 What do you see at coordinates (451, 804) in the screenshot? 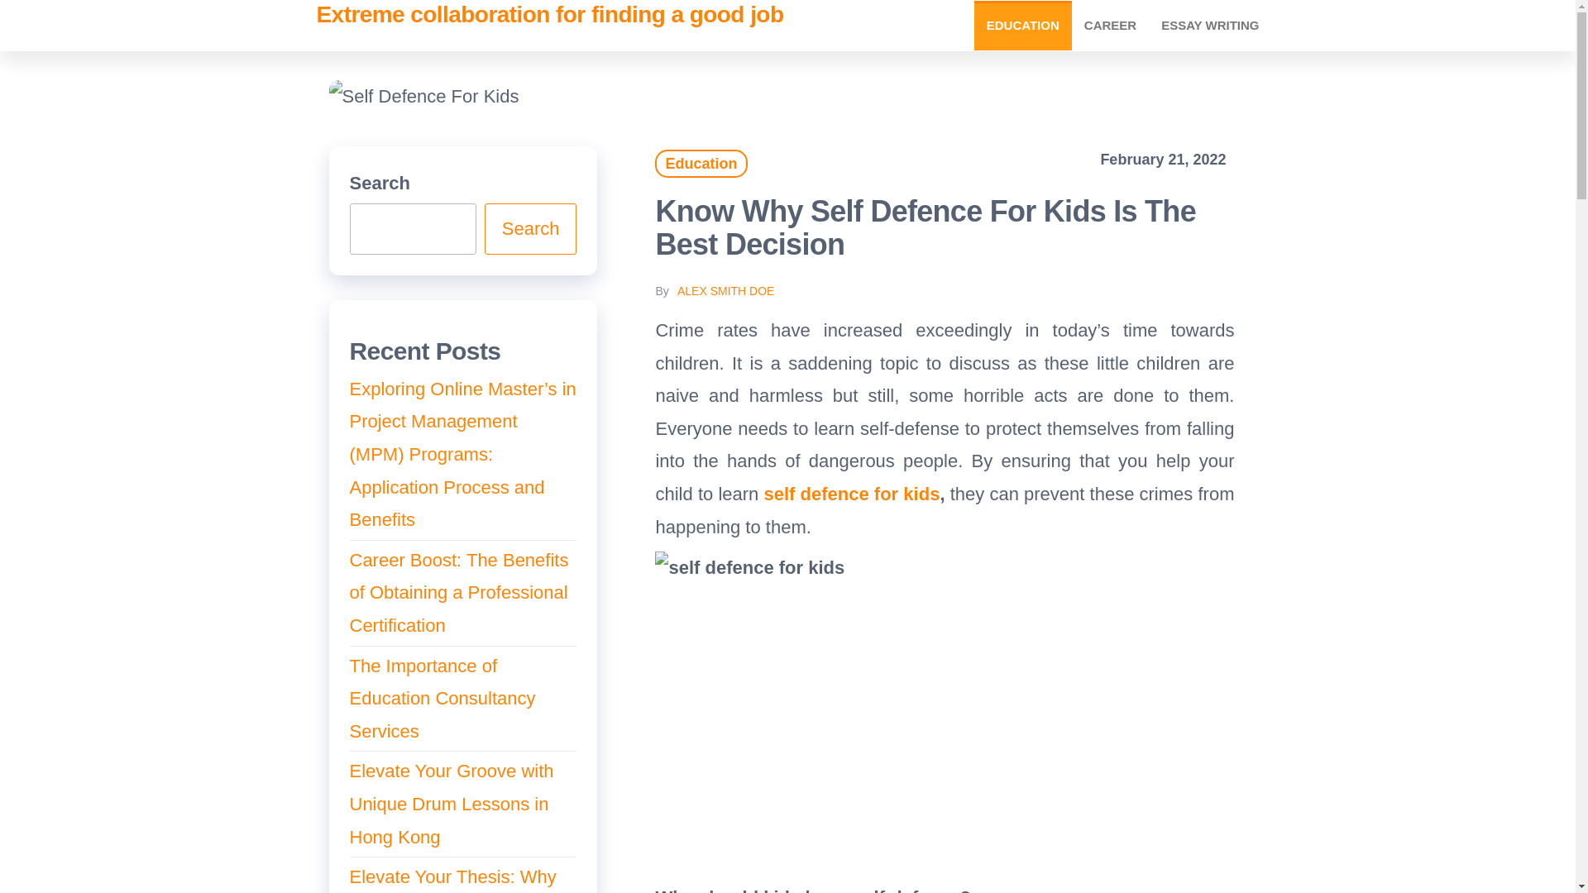
I see `Elevate Your Groove with Unique Drum Lessons in Hong Kong` at bounding box center [451, 804].